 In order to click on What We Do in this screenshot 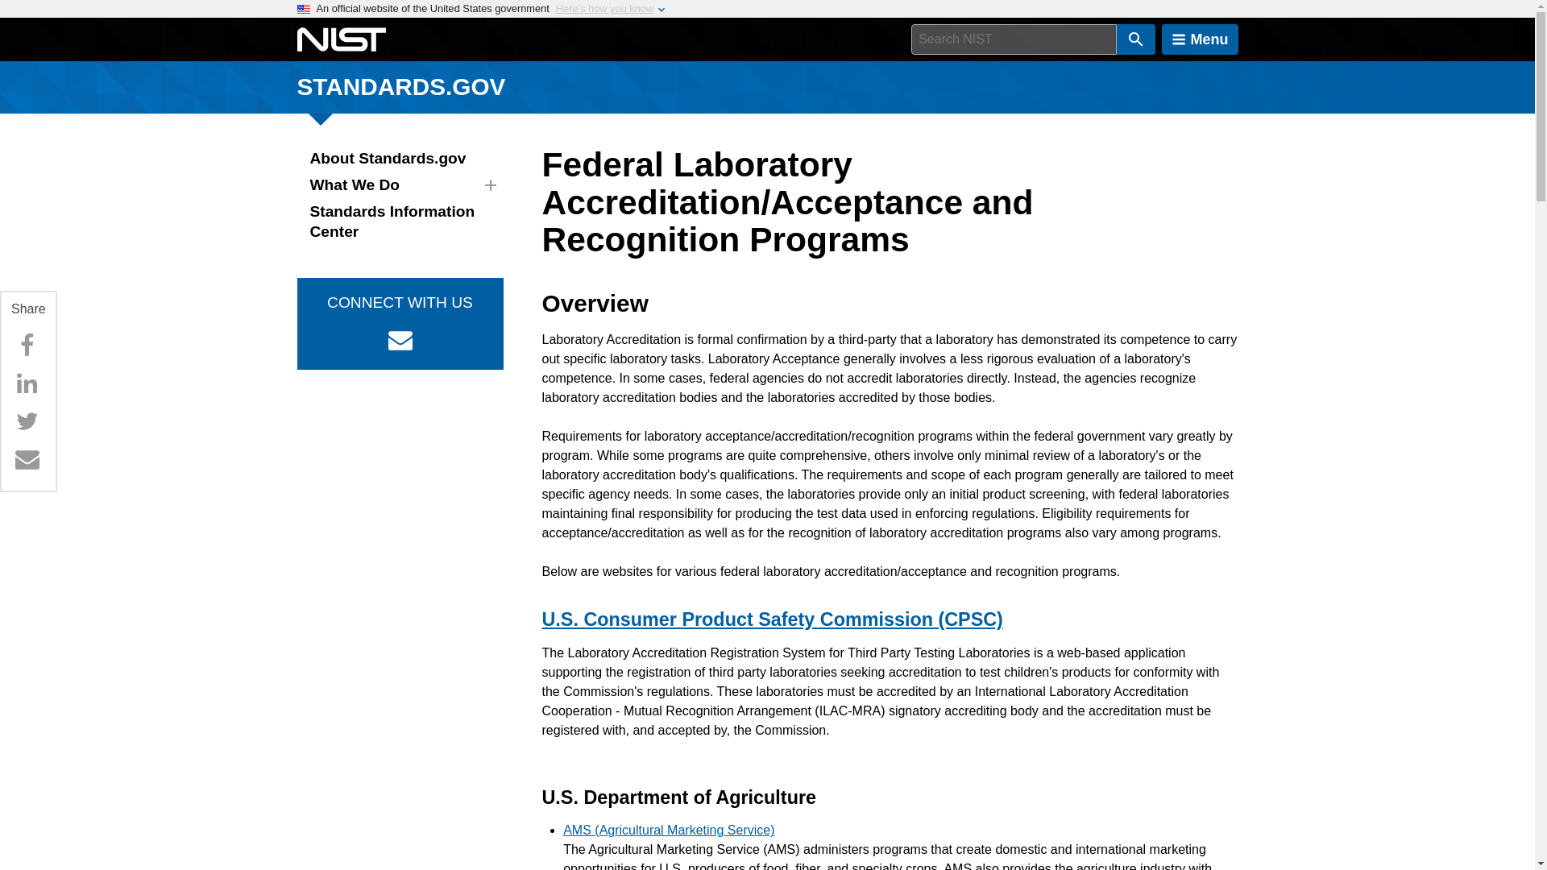, I will do `click(400, 185)`.